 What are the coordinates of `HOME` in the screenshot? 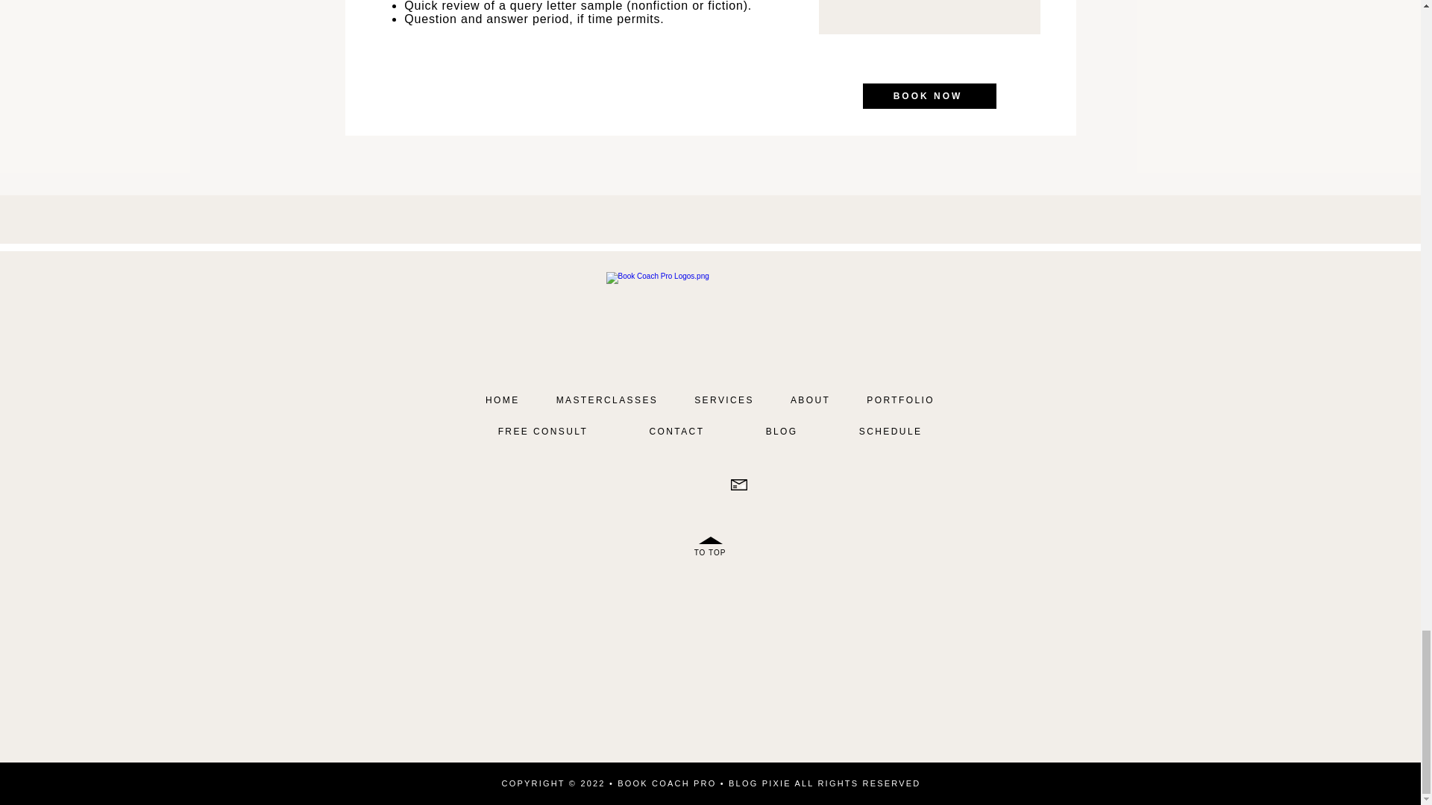 It's located at (501, 400).